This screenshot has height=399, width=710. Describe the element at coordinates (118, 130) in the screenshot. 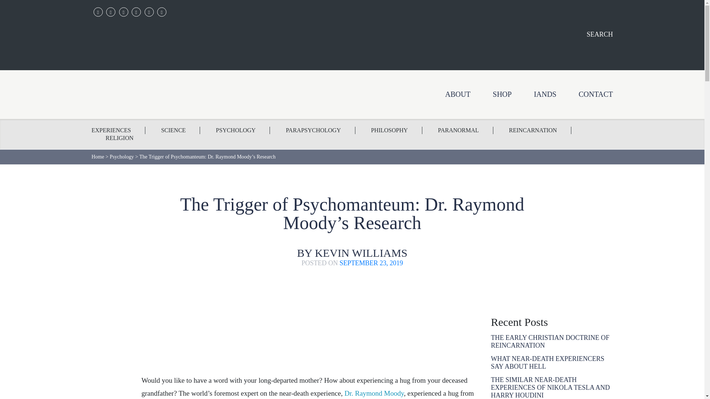

I see `EXPERIENCES` at that location.